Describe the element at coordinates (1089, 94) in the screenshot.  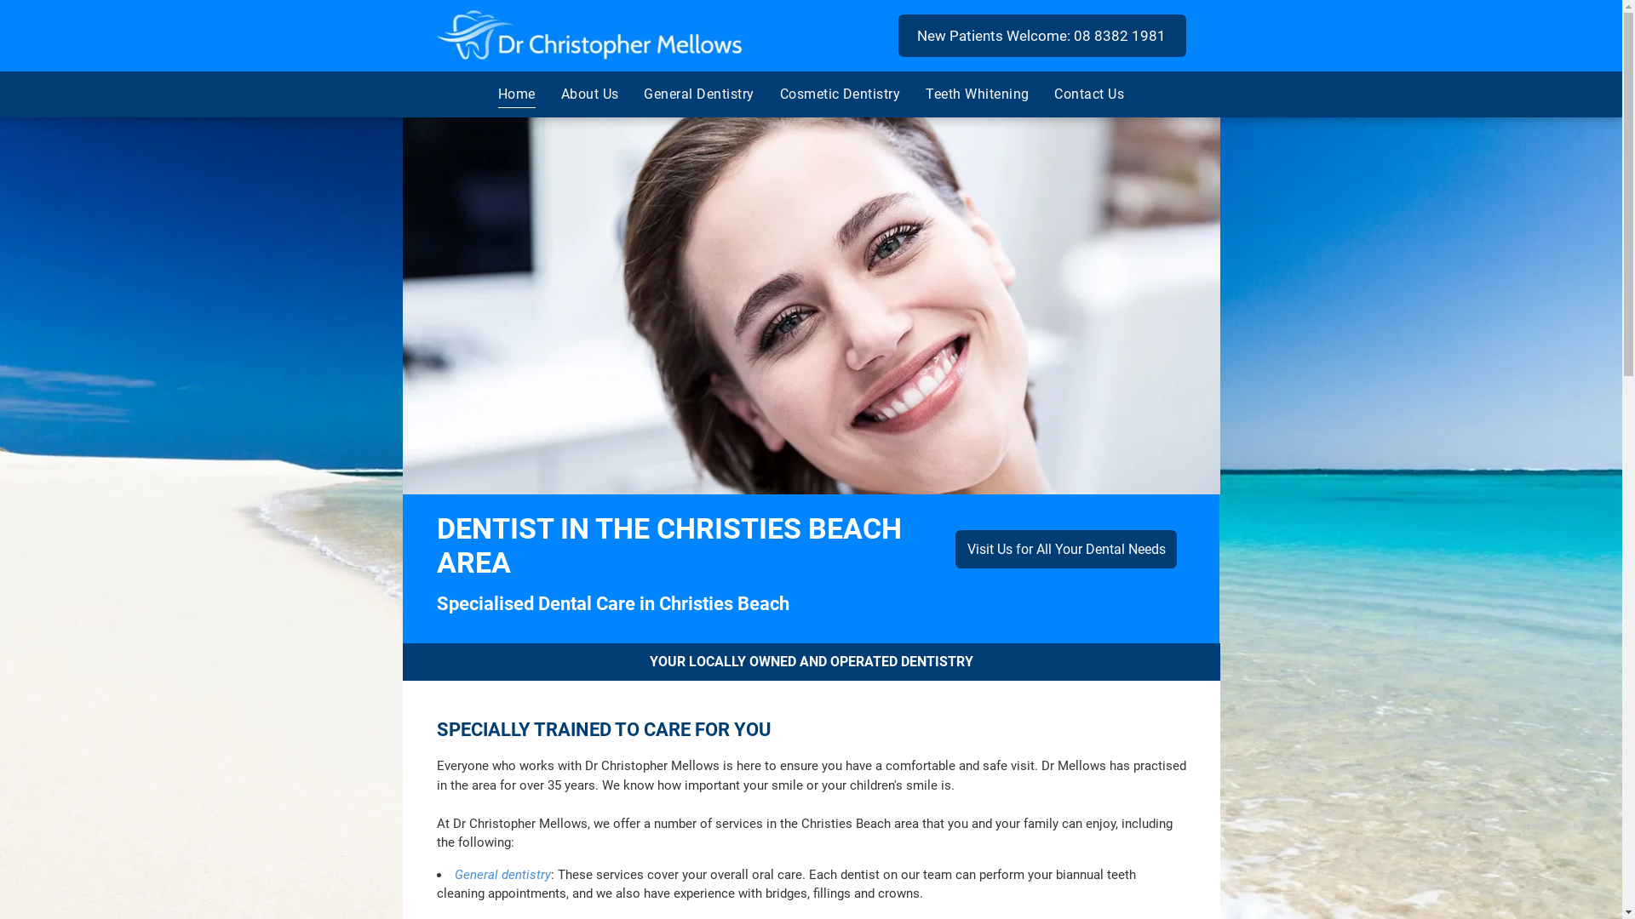
I see `Contact Us` at that location.